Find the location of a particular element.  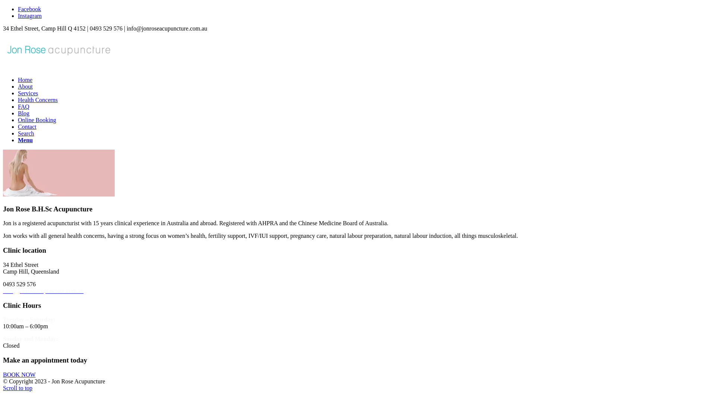

Online Booking is located at coordinates (37, 120).